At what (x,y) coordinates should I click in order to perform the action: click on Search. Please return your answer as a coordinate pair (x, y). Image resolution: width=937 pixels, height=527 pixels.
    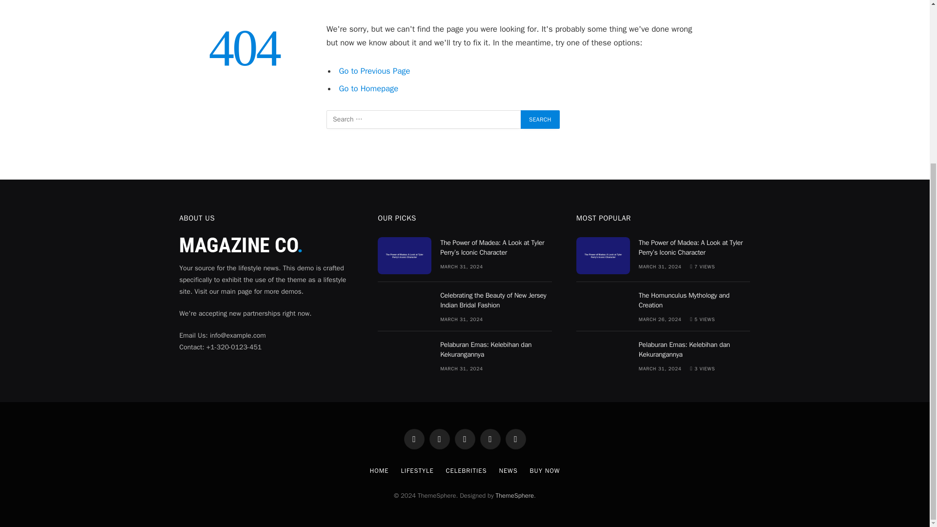
    Looking at the image, I should click on (540, 119).